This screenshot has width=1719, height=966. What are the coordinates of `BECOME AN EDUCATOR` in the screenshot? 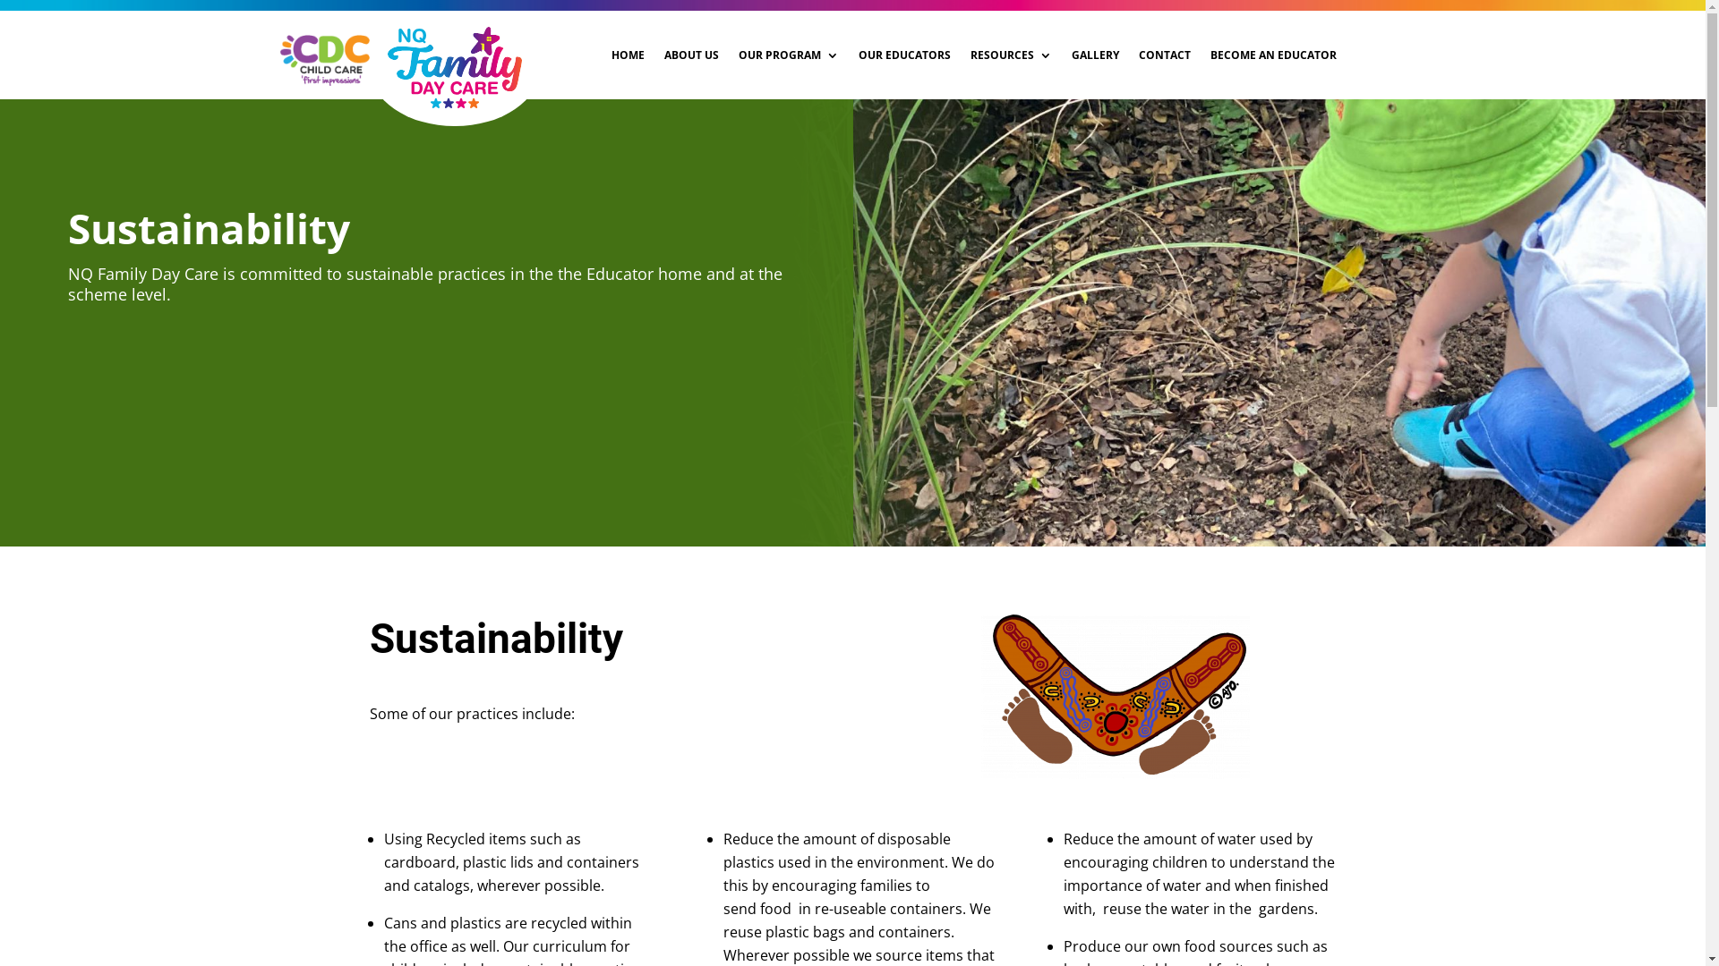 It's located at (1273, 55).